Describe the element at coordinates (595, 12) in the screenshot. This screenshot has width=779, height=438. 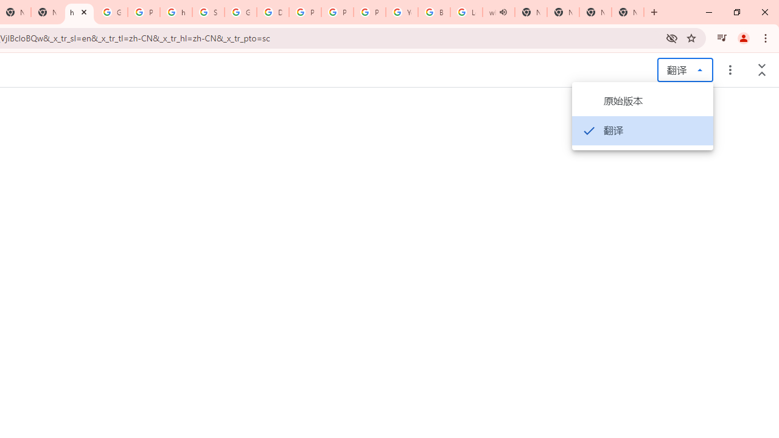
I see `New Tab` at that location.